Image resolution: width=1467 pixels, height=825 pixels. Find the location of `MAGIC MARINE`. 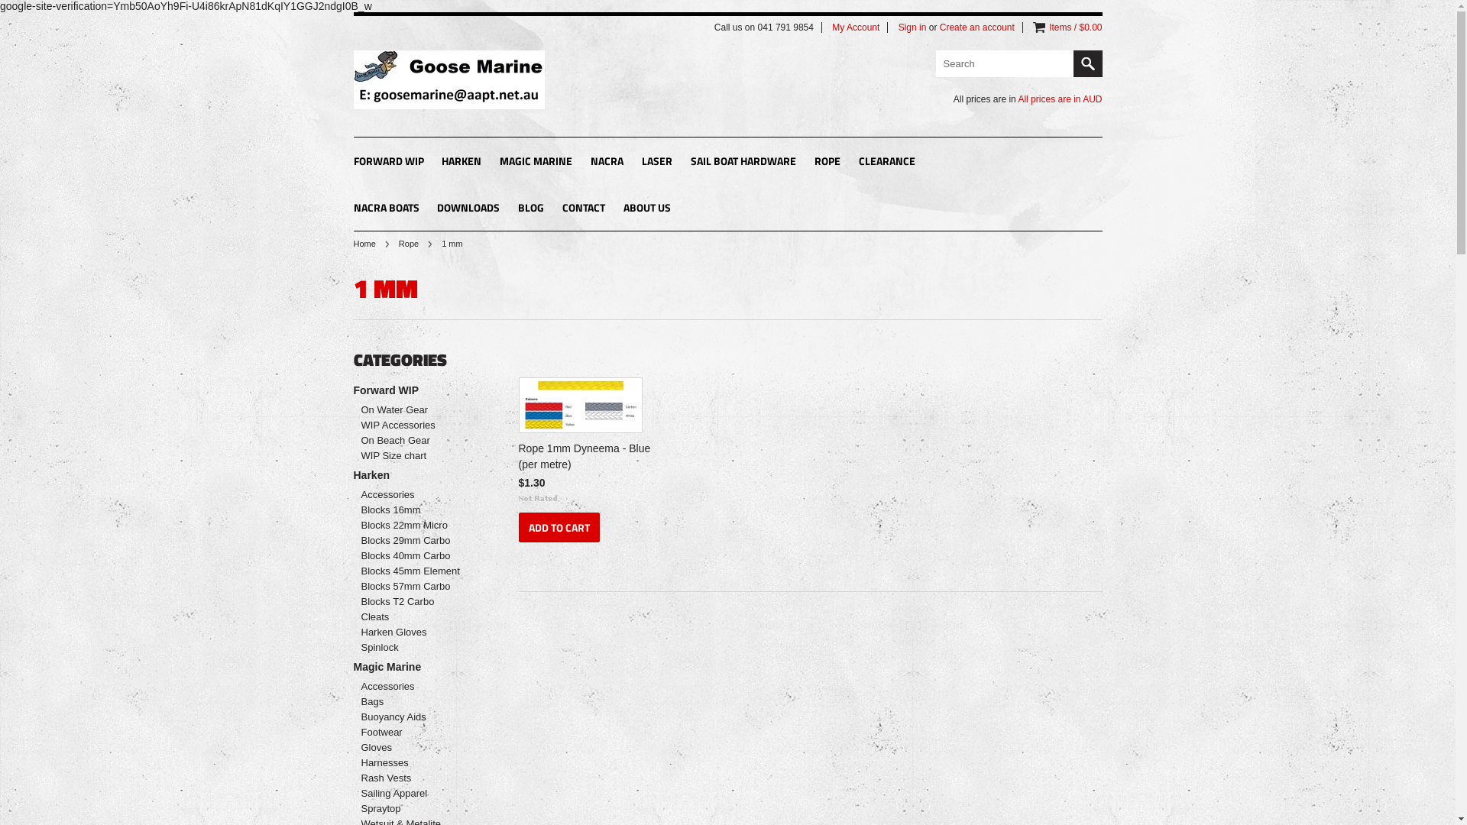

MAGIC MARINE is located at coordinates (536, 162).